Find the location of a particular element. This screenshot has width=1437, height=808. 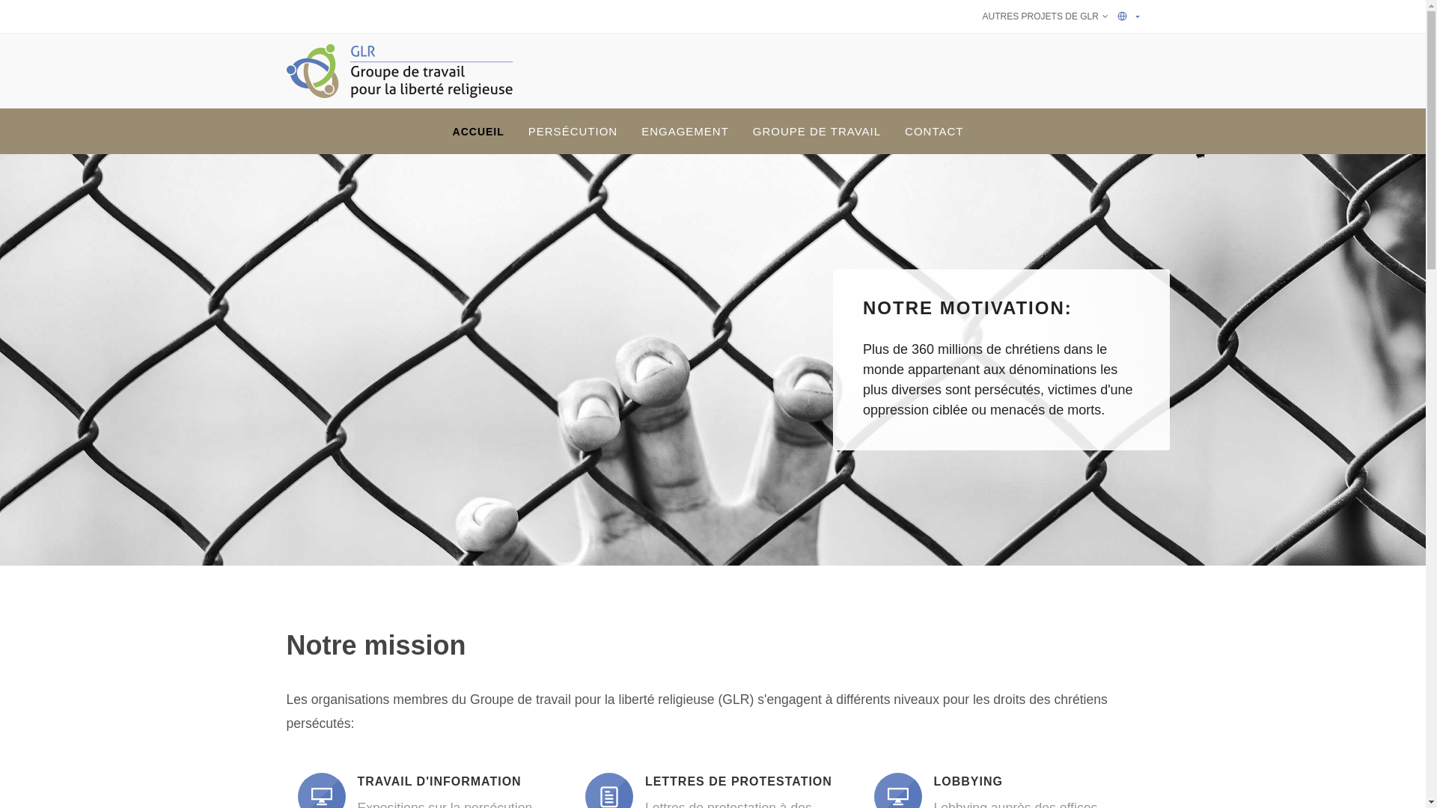

ENGAGEMENT is located at coordinates (686, 132).